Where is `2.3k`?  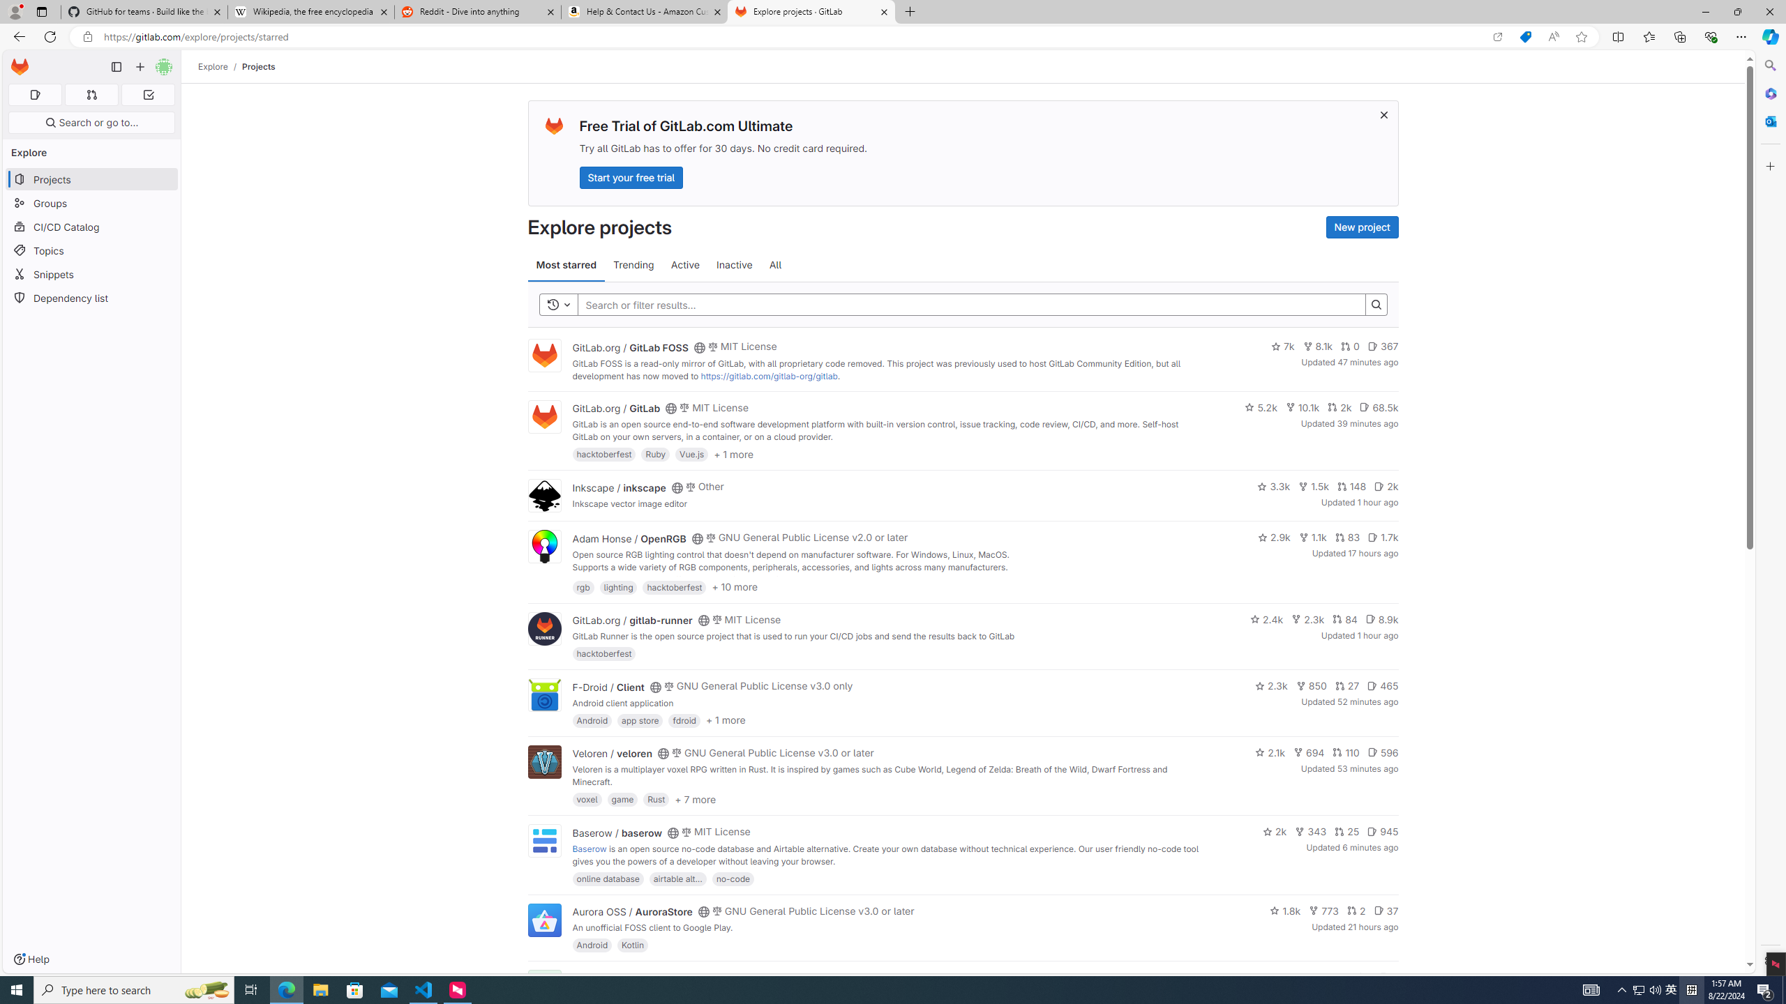 2.3k is located at coordinates (1270, 686).